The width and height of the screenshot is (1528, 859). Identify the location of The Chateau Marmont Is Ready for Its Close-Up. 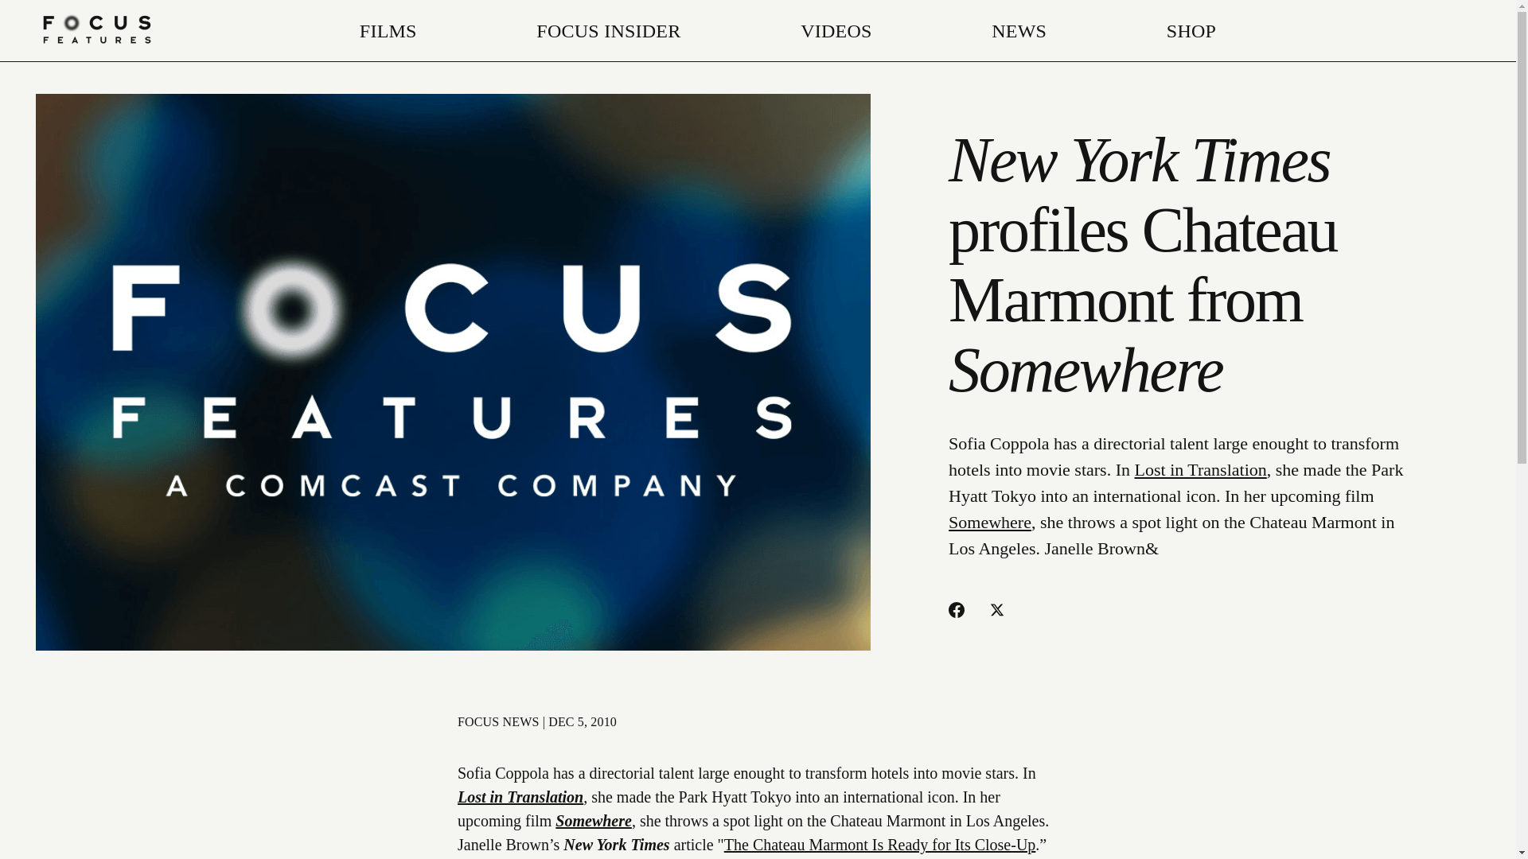
(880, 845).